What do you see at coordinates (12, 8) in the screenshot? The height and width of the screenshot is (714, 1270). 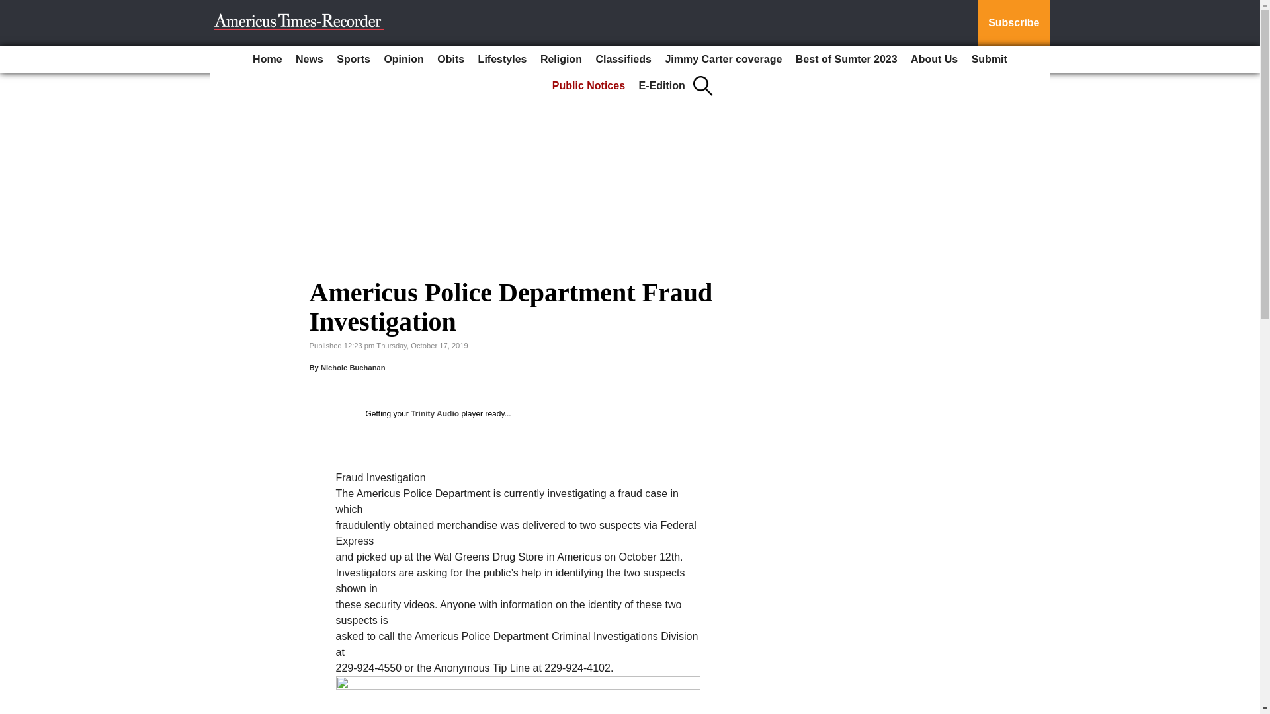 I see `Go` at bounding box center [12, 8].